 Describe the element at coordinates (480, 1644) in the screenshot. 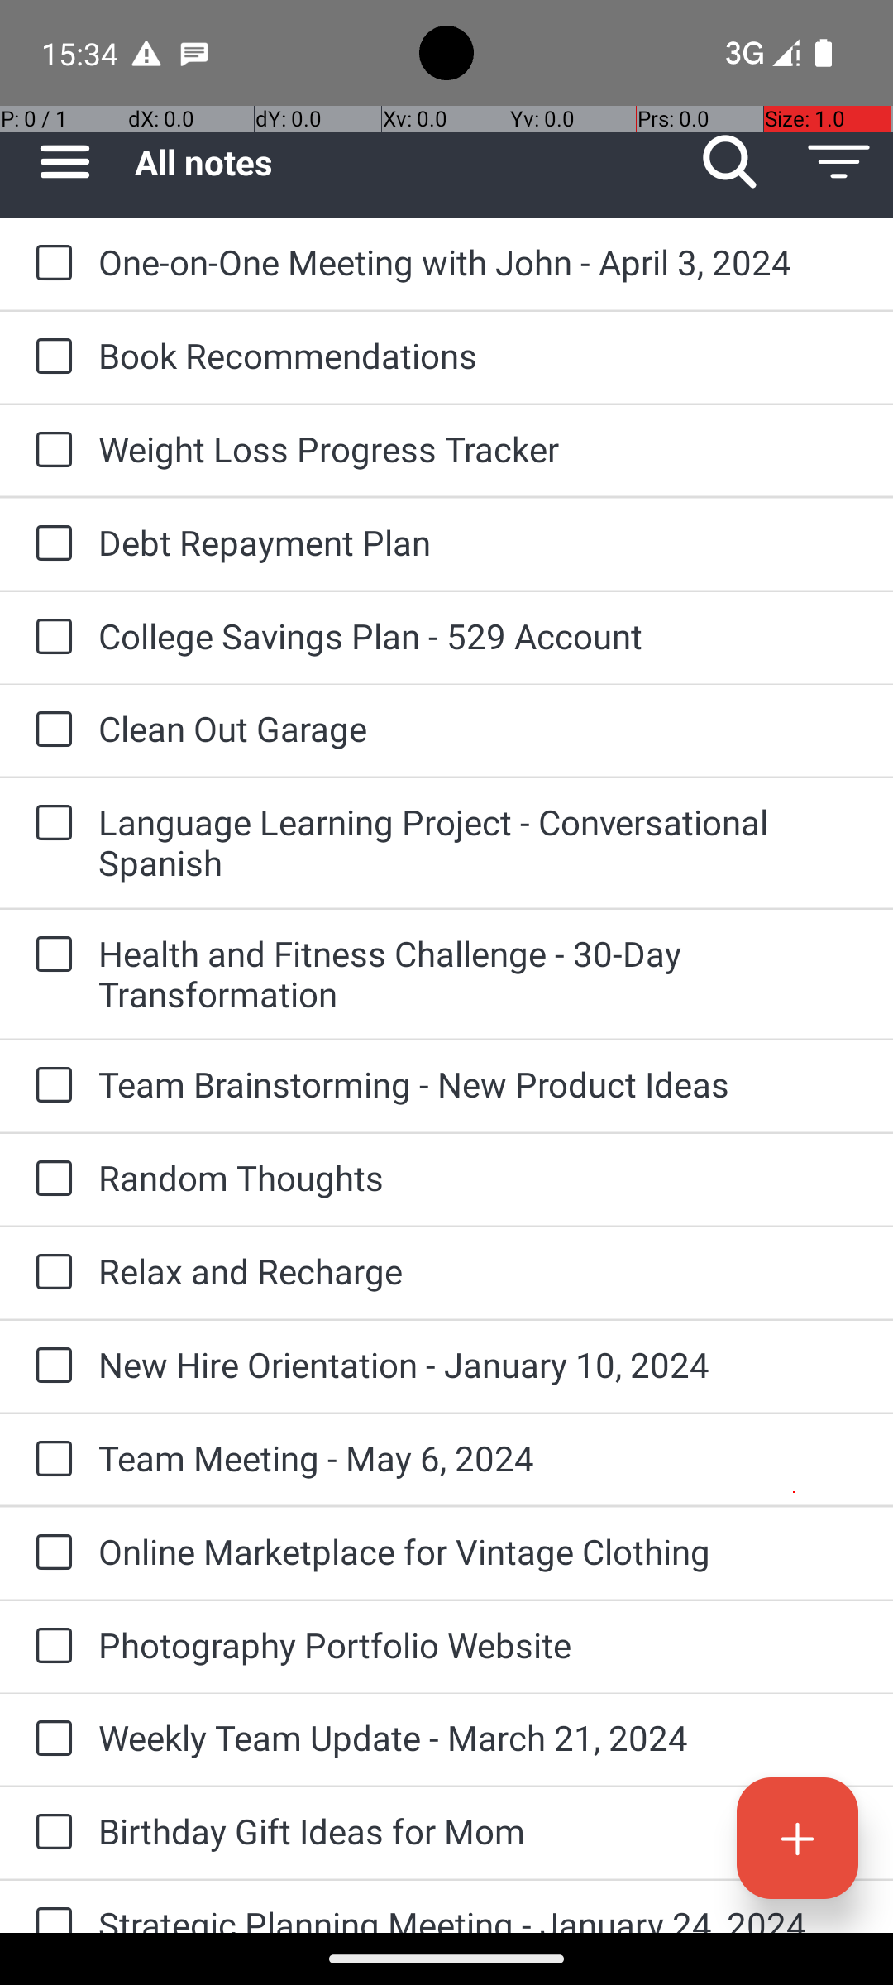

I see `Photography Portfolio Website` at that location.